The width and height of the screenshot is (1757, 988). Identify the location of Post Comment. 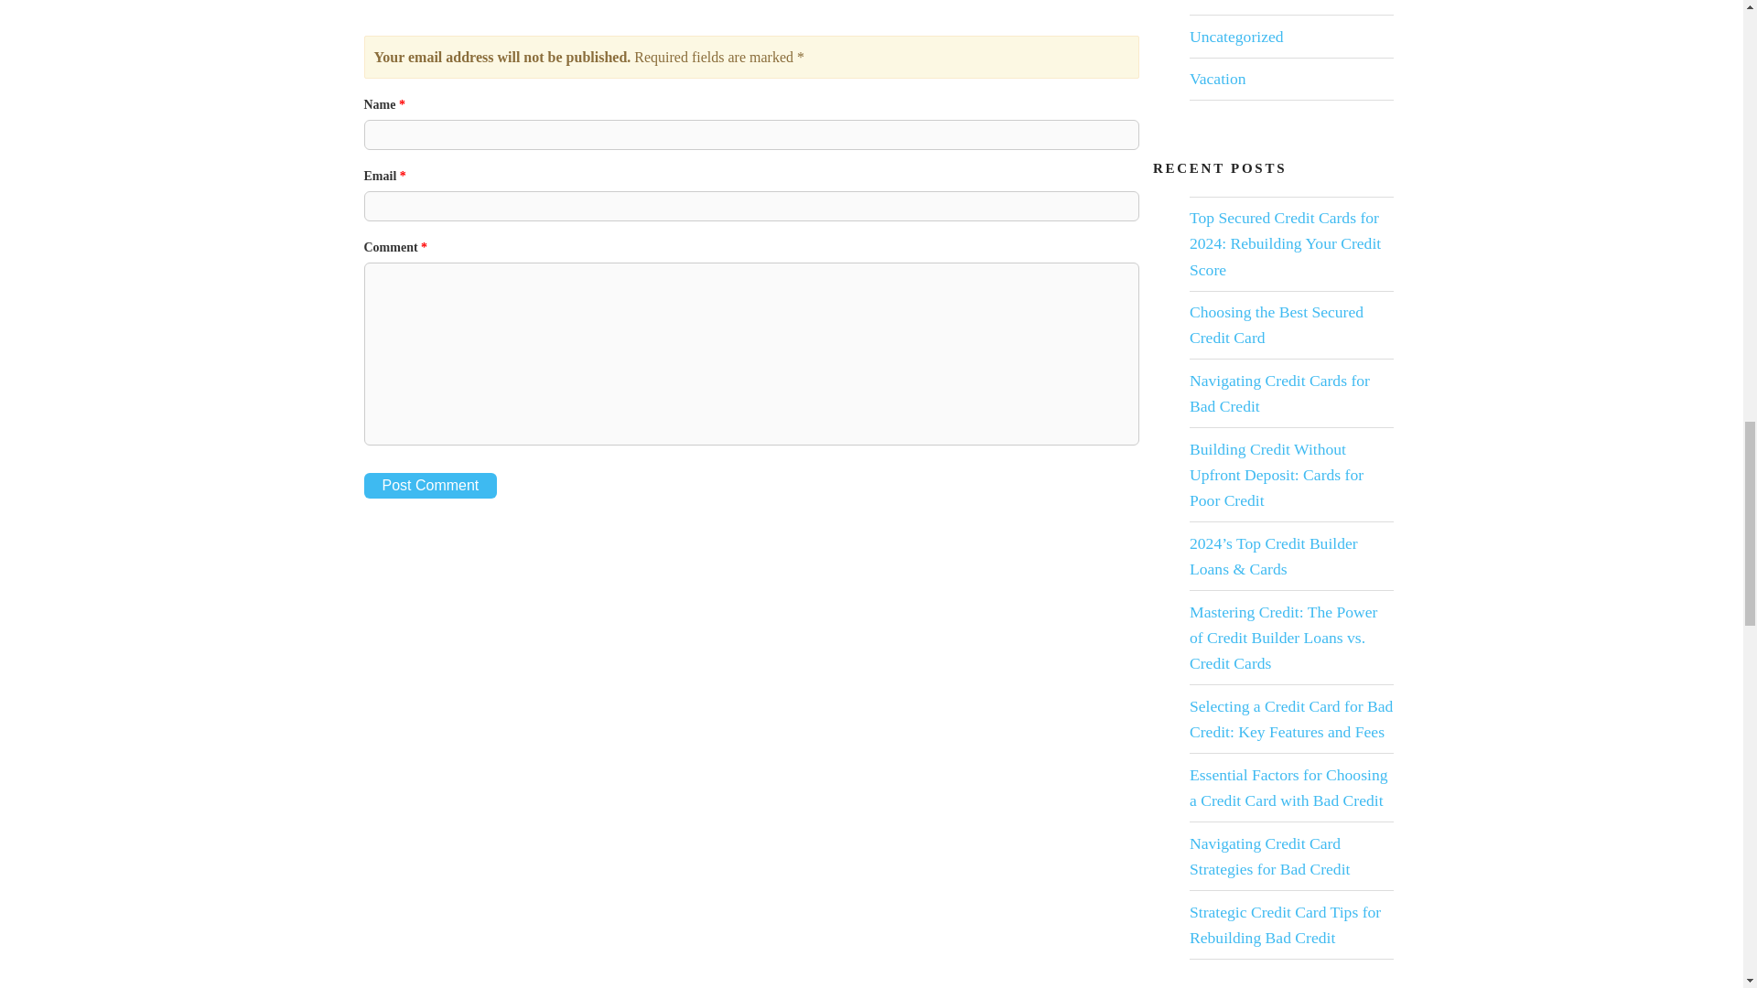
(430, 486).